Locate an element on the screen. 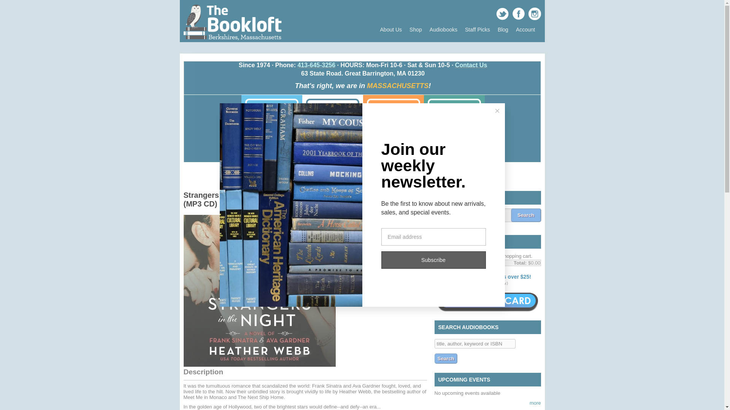 This screenshot has height=410, width=730. Chris Andrew Ciulla is located at coordinates (396, 214).